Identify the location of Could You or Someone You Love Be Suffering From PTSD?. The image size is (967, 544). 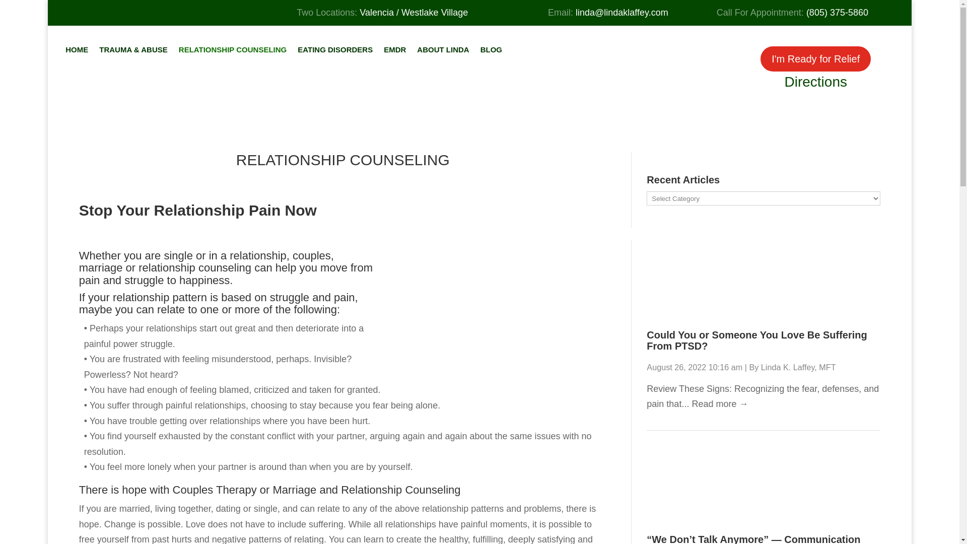
(756, 341).